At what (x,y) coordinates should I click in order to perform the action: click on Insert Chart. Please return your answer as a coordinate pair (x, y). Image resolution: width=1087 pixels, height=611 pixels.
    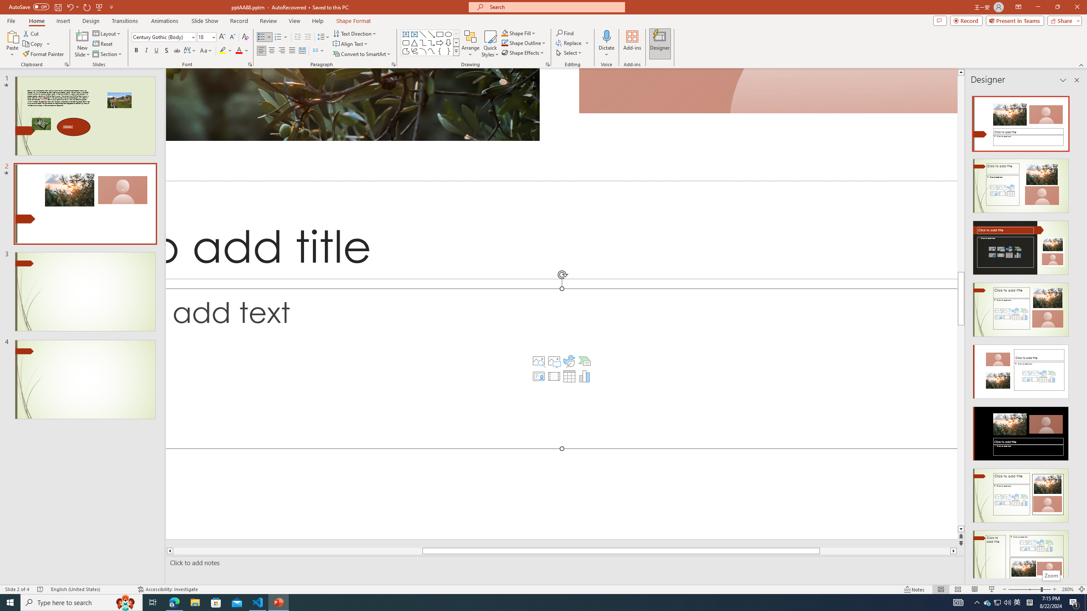
    Looking at the image, I should click on (584, 376).